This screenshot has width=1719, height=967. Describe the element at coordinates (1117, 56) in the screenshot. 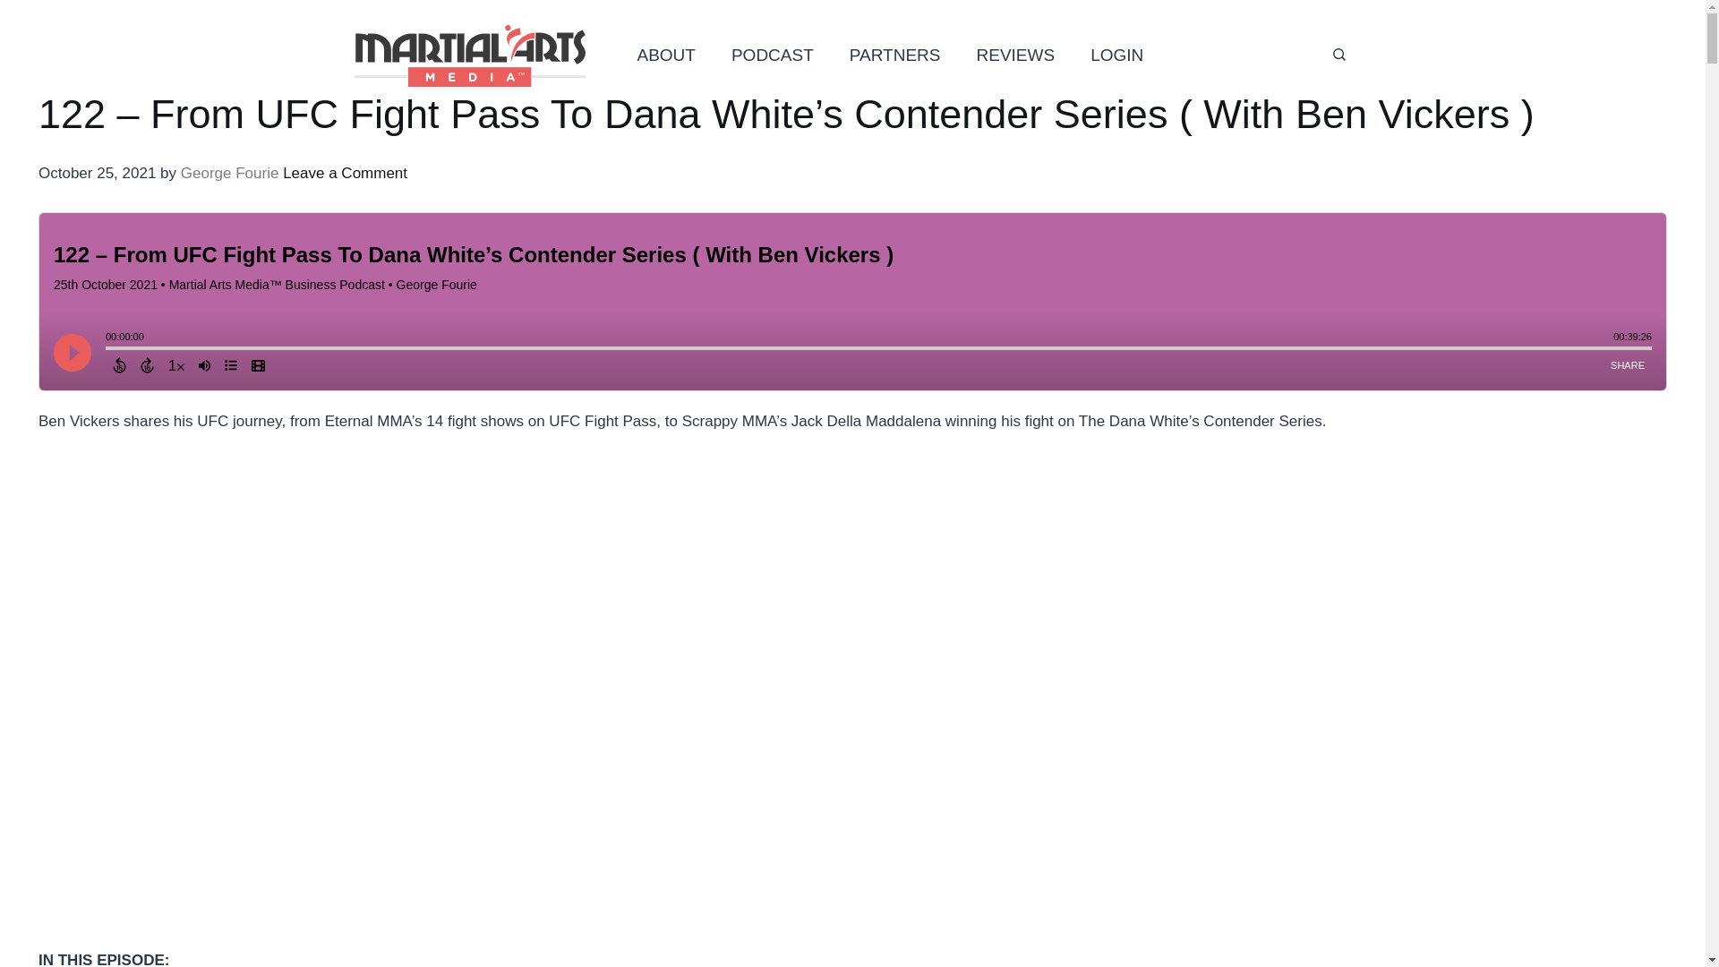

I see `LOGIN` at that location.